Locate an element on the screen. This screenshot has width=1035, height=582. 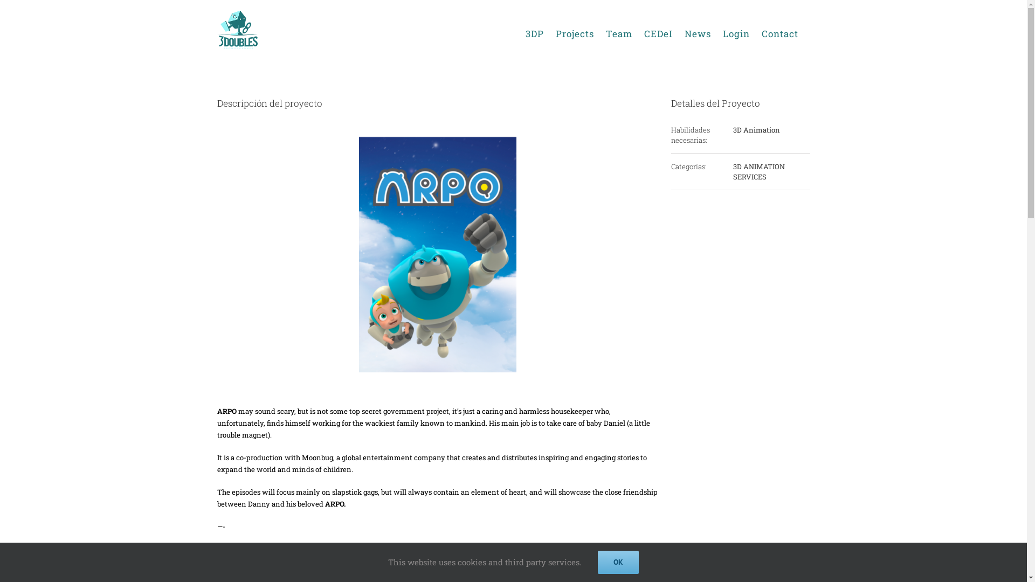
OK is located at coordinates (618, 563).